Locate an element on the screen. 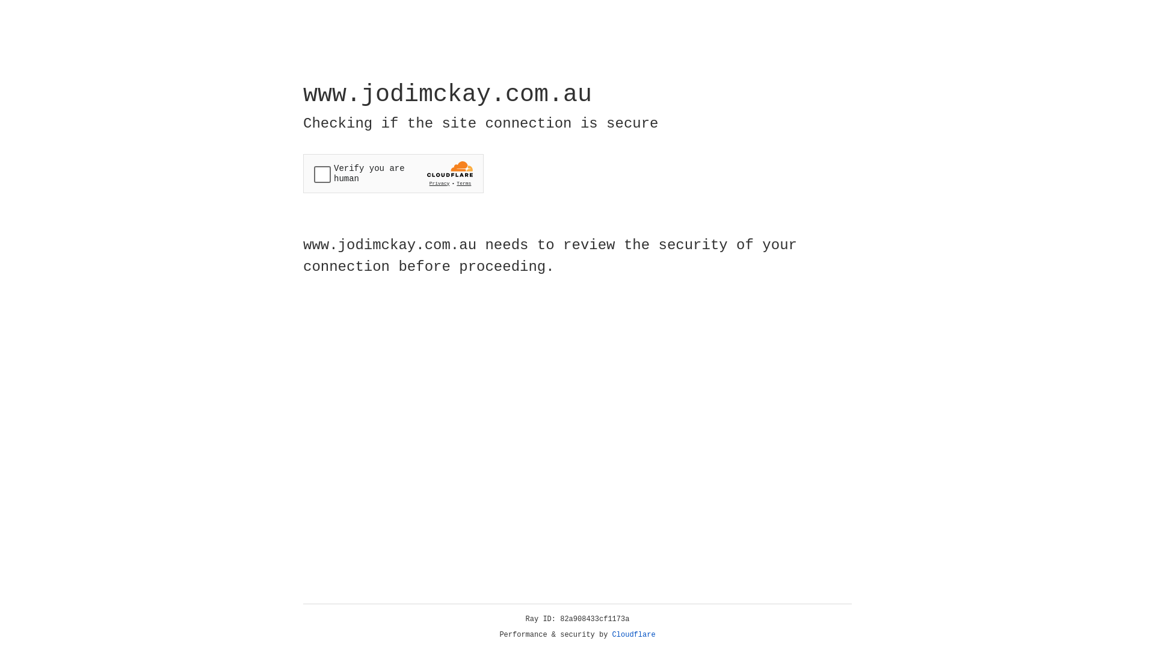 The image size is (1155, 650). Cloudflare is located at coordinates (634, 635).